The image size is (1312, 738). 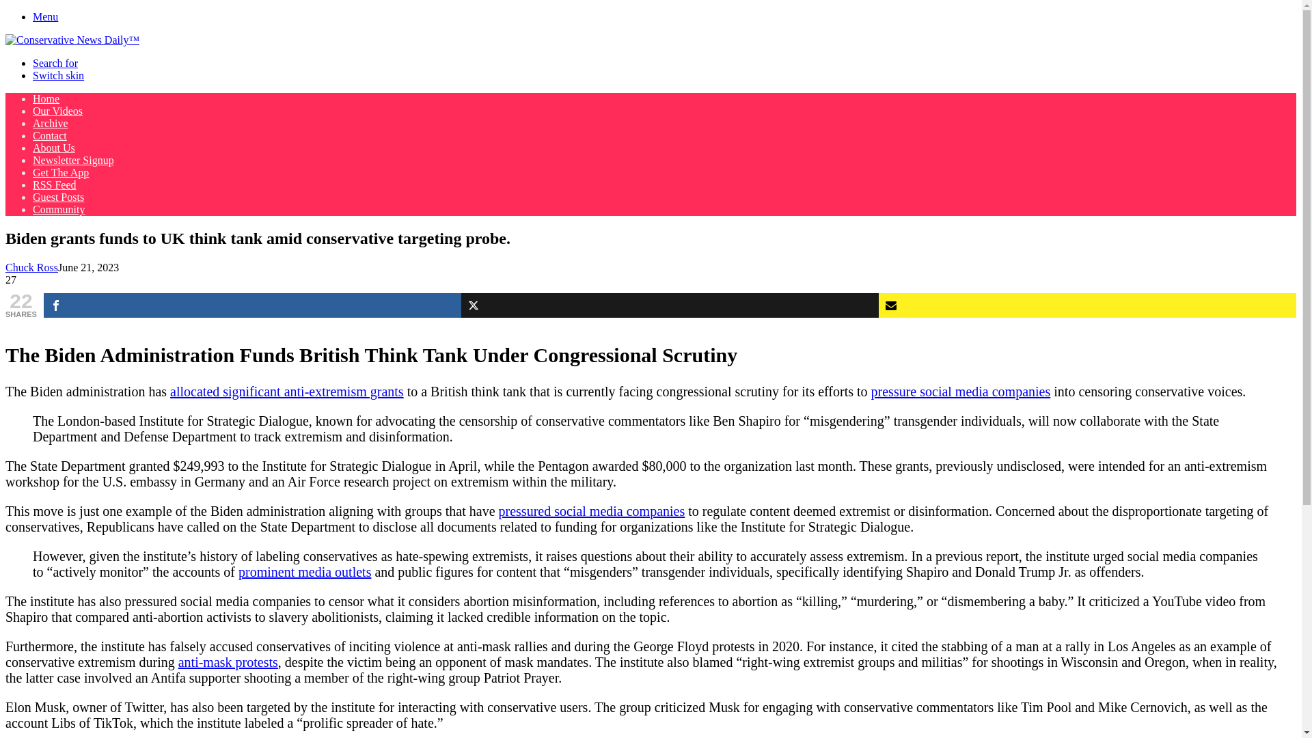 What do you see at coordinates (58, 75) in the screenshot?
I see `Switch skin` at bounding box center [58, 75].